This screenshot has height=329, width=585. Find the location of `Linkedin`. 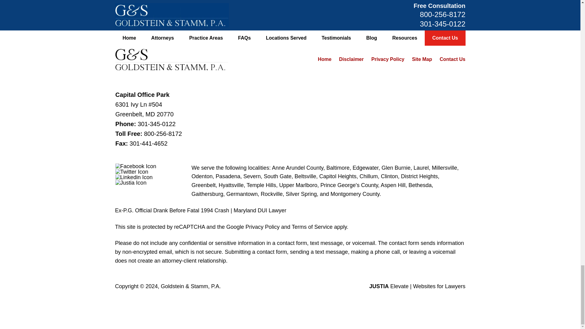

Linkedin is located at coordinates (134, 177).